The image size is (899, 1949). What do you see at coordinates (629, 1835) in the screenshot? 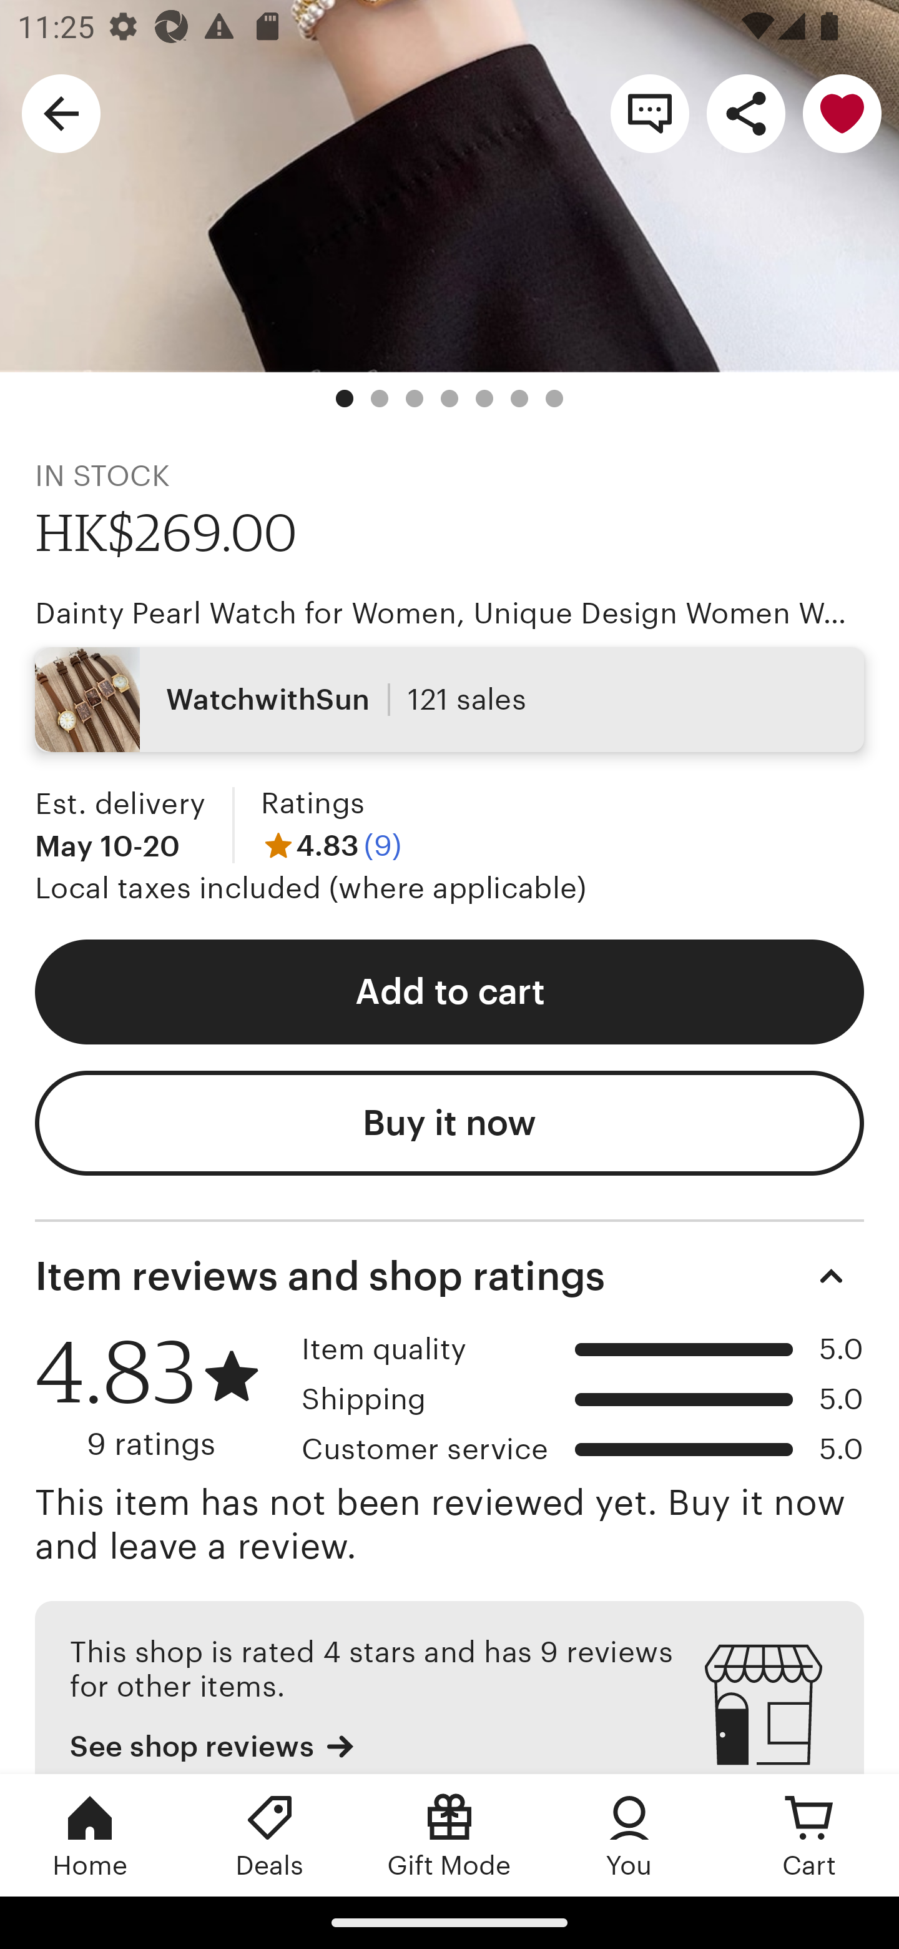
I see `You` at bounding box center [629, 1835].